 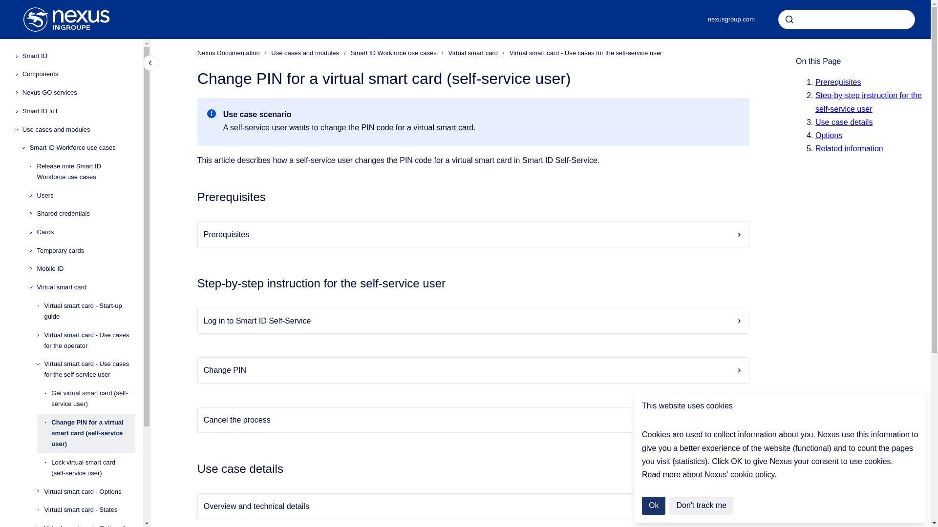 I want to click on Read more about Nexus' cookie policy., so click(x=709, y=474).